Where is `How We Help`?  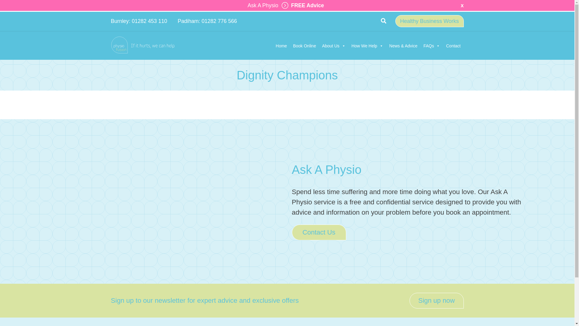 How We Help is located at coordinates (367, 46).